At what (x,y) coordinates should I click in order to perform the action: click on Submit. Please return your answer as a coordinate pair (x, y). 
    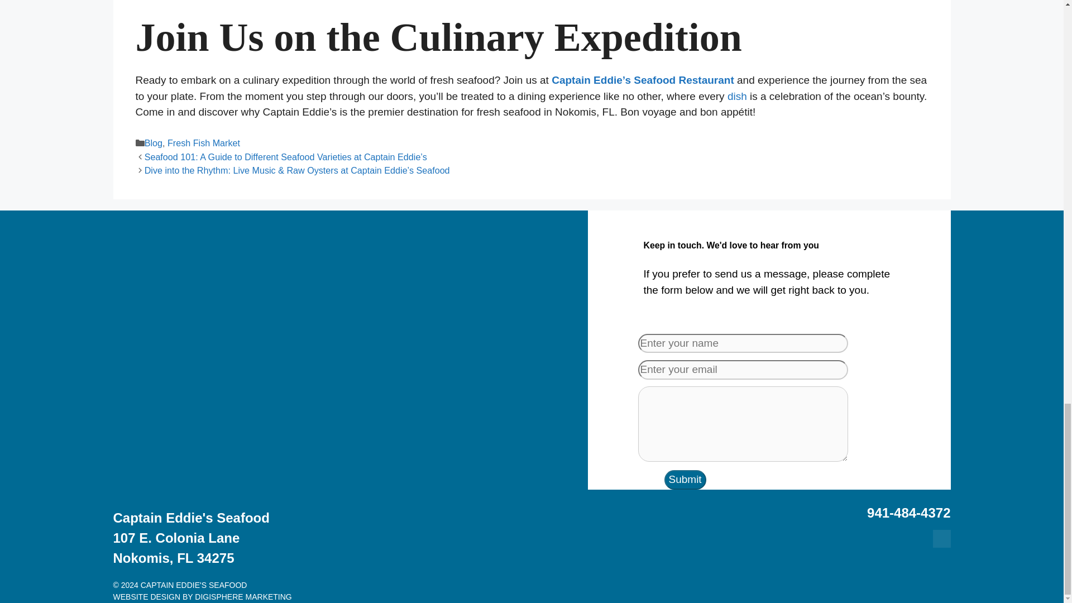
    Looking at the image, I should click on (686, 480).